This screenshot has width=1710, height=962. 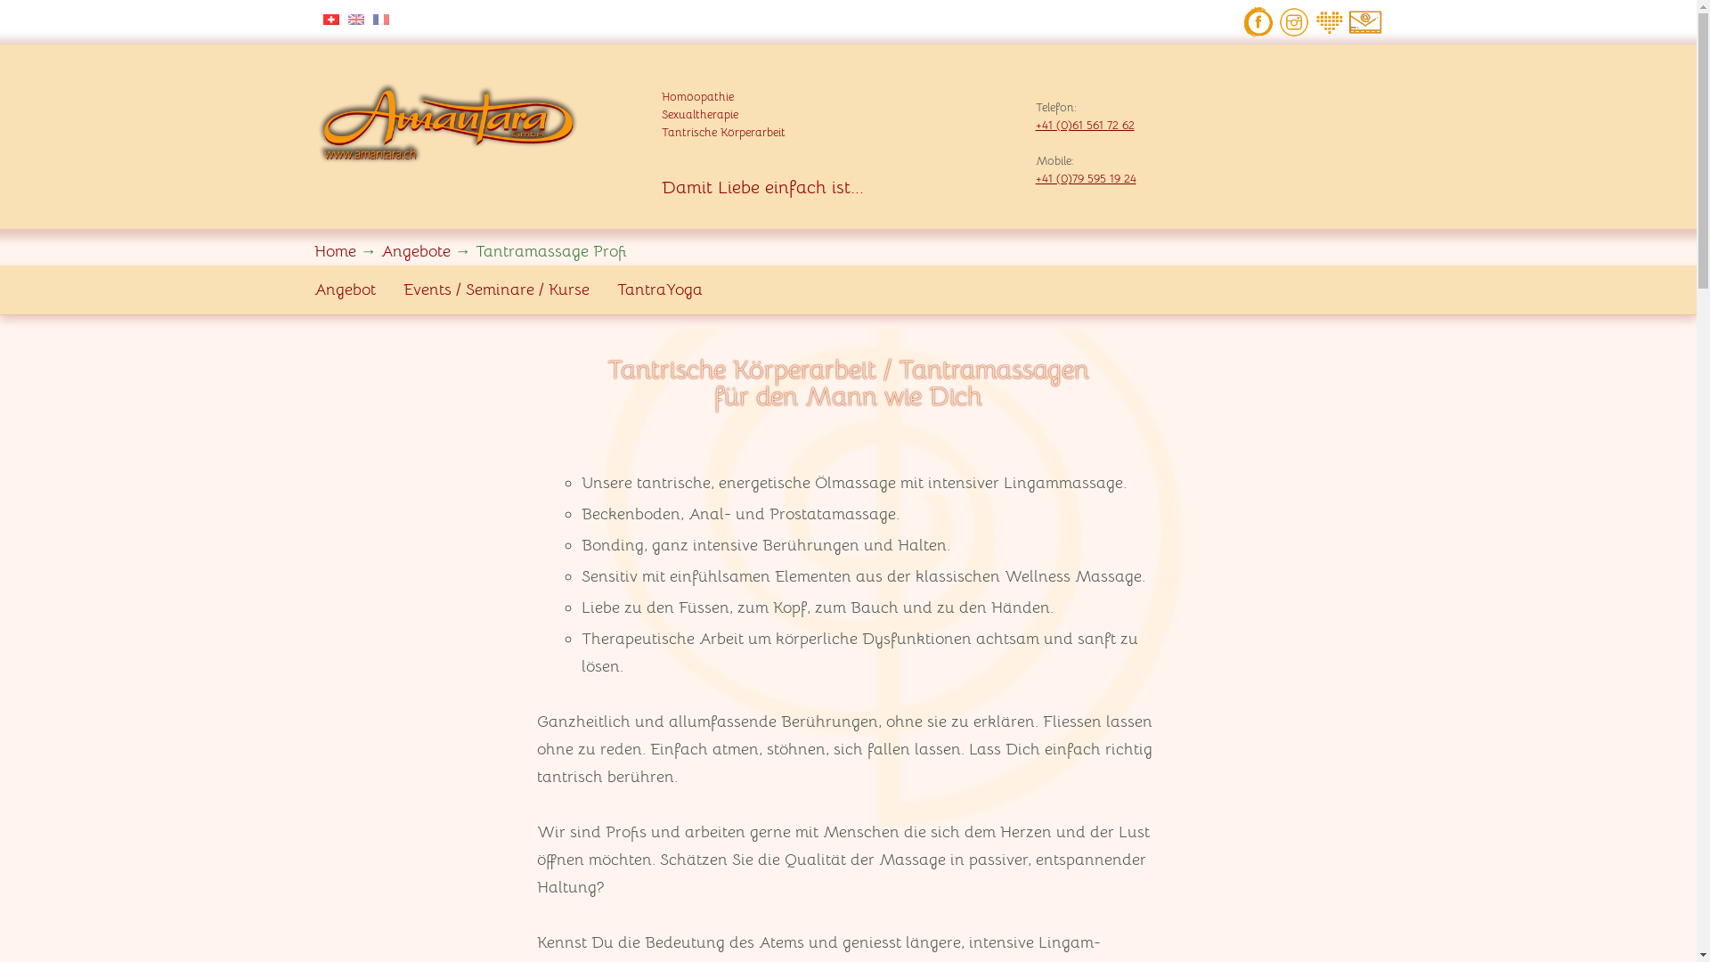 I want to click on English (en), so click(x=355, y=18).